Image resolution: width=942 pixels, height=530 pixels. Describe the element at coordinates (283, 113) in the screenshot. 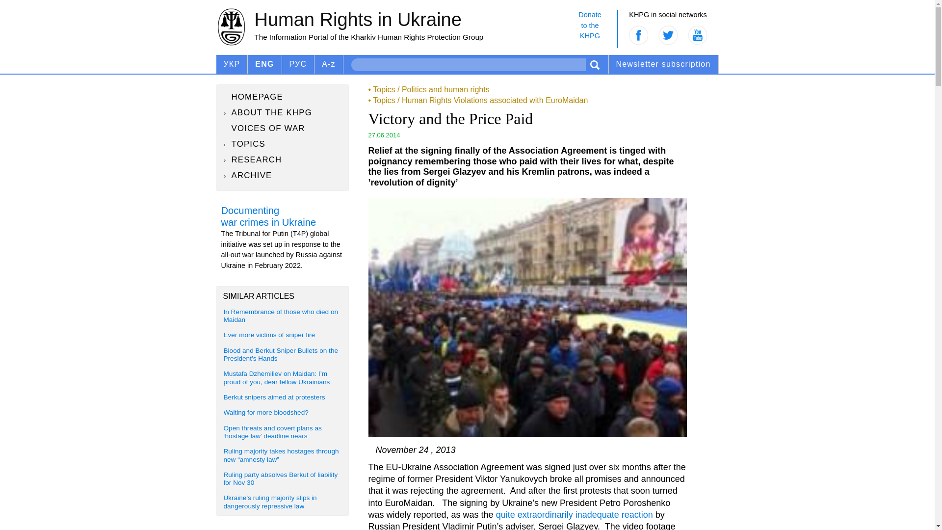

I see `ABOUT THE KHPG` at that location.